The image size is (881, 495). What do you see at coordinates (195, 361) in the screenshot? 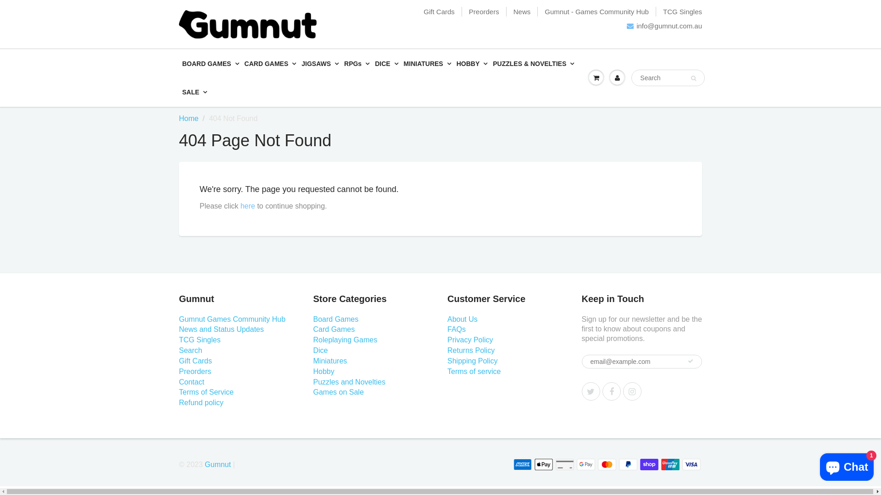
I see `Gift Cards` at bounding box center [195, 361].